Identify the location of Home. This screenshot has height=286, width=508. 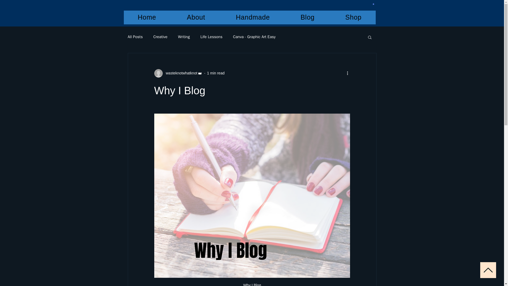
(147, 17).